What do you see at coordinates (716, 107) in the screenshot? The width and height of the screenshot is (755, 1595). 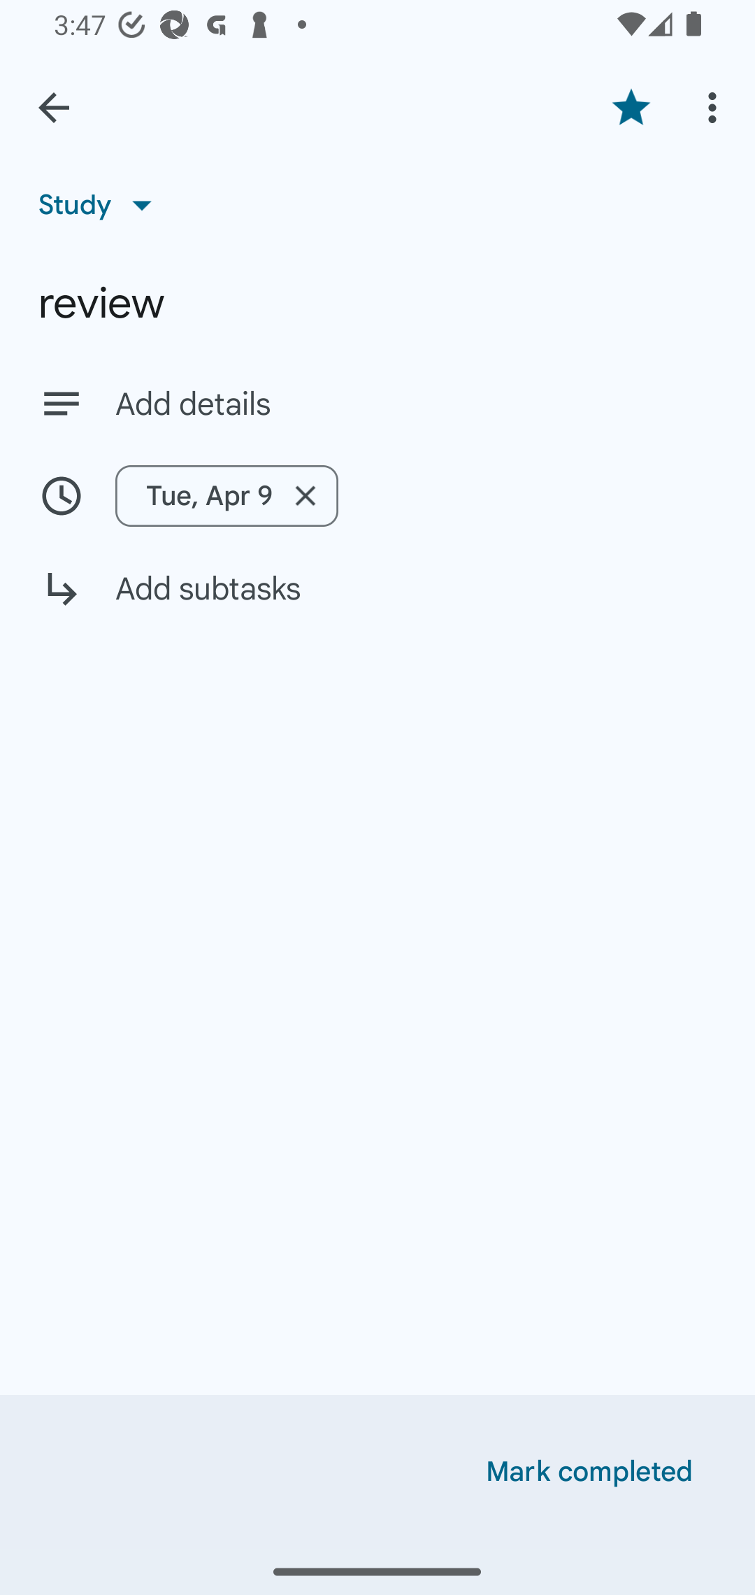 I see `More options` at bounding box center [716, 107].